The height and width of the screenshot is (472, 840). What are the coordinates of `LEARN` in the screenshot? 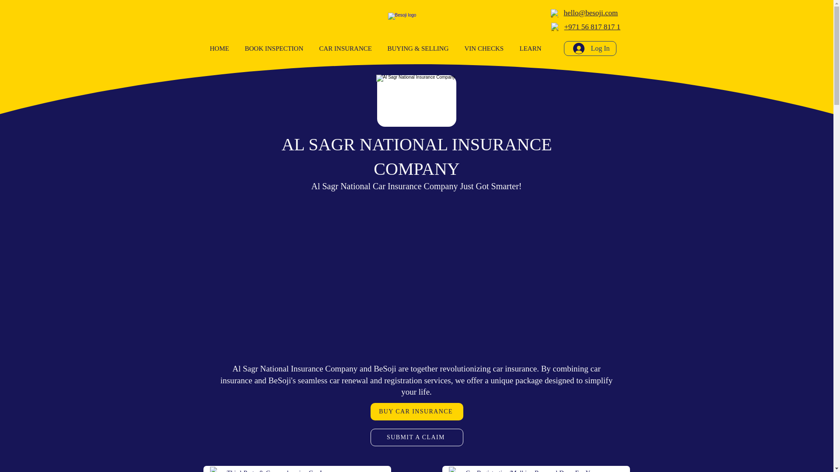 It's located at (531, 48).